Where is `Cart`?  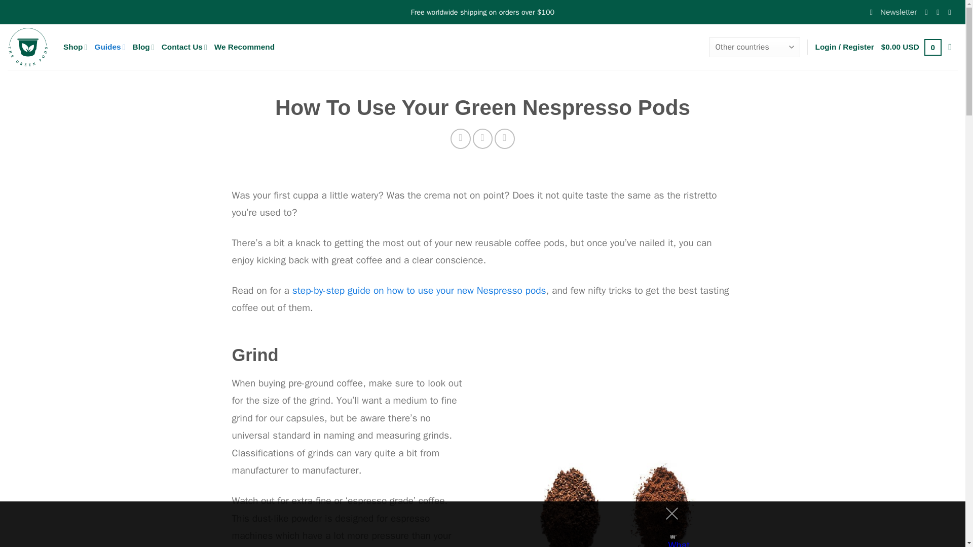 Cart is located at coordinates (911, 47).